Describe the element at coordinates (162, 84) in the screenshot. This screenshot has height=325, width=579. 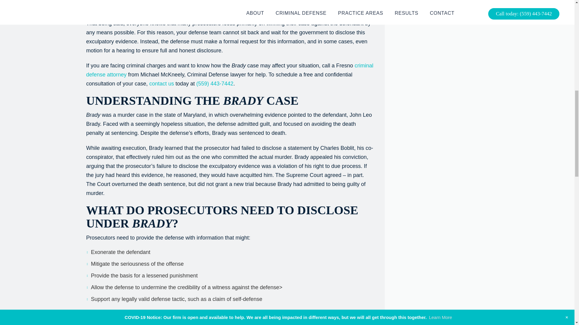
I see `Contact Michael McKneely, Criminal Defense Lawyer` at that location.